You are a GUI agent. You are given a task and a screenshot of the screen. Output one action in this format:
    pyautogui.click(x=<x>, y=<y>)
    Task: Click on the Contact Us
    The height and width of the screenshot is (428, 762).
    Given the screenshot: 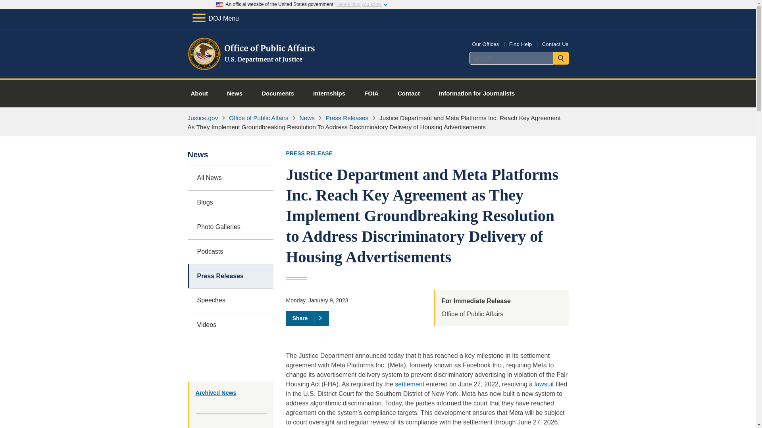 What is the action you would take?
    pyautogui.click(x=555, y=44)
    